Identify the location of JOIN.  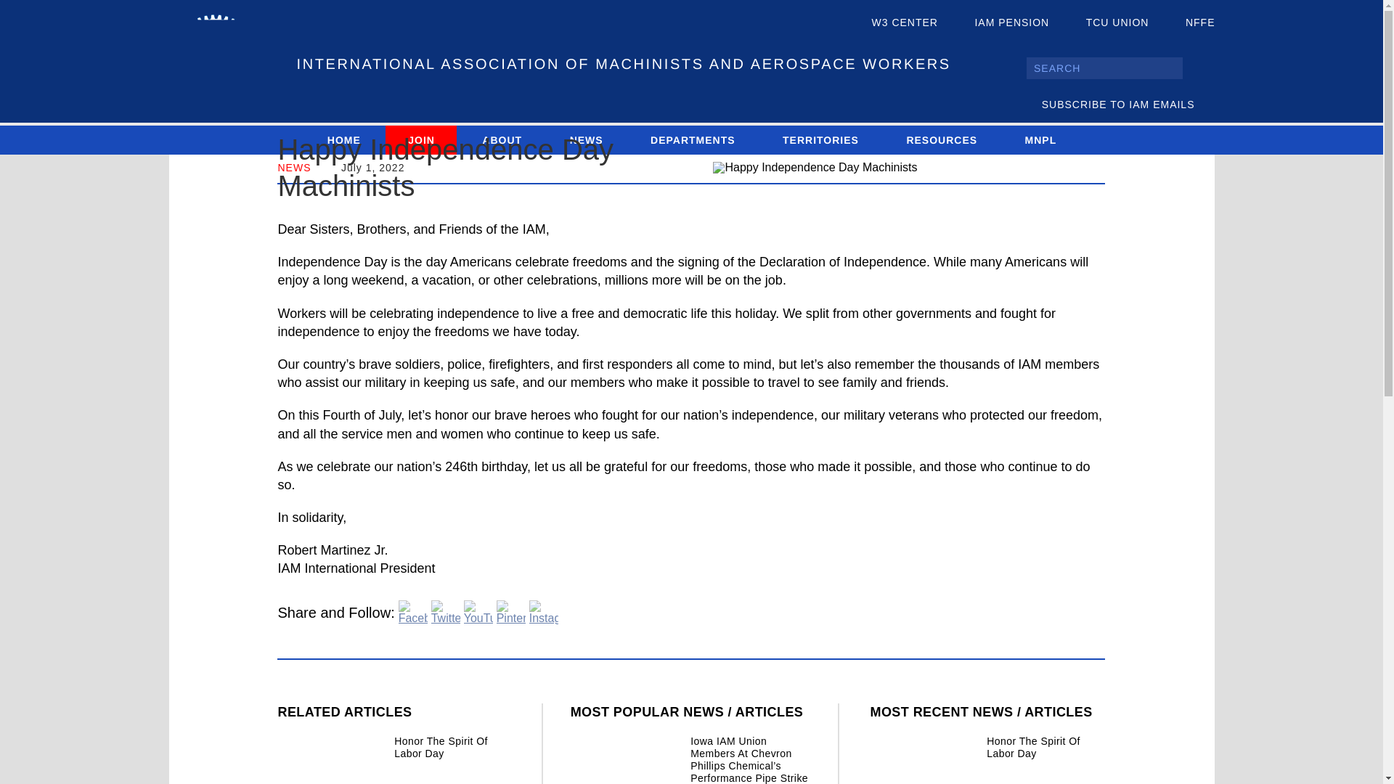
(421, 139).